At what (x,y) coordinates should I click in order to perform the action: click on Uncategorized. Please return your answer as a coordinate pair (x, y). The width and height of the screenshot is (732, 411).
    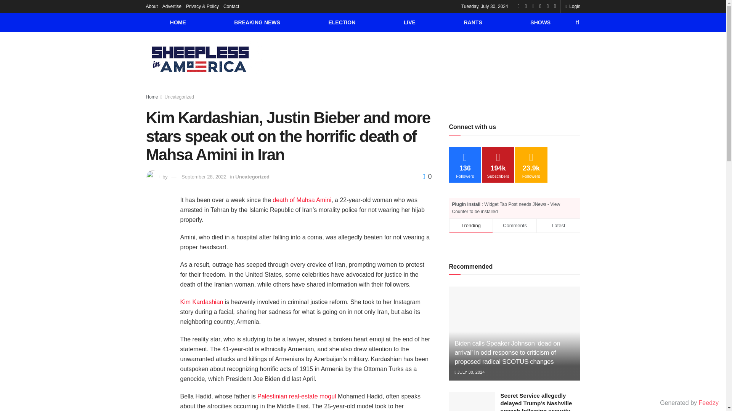
    Looking at the image, I should click on (252, 177).